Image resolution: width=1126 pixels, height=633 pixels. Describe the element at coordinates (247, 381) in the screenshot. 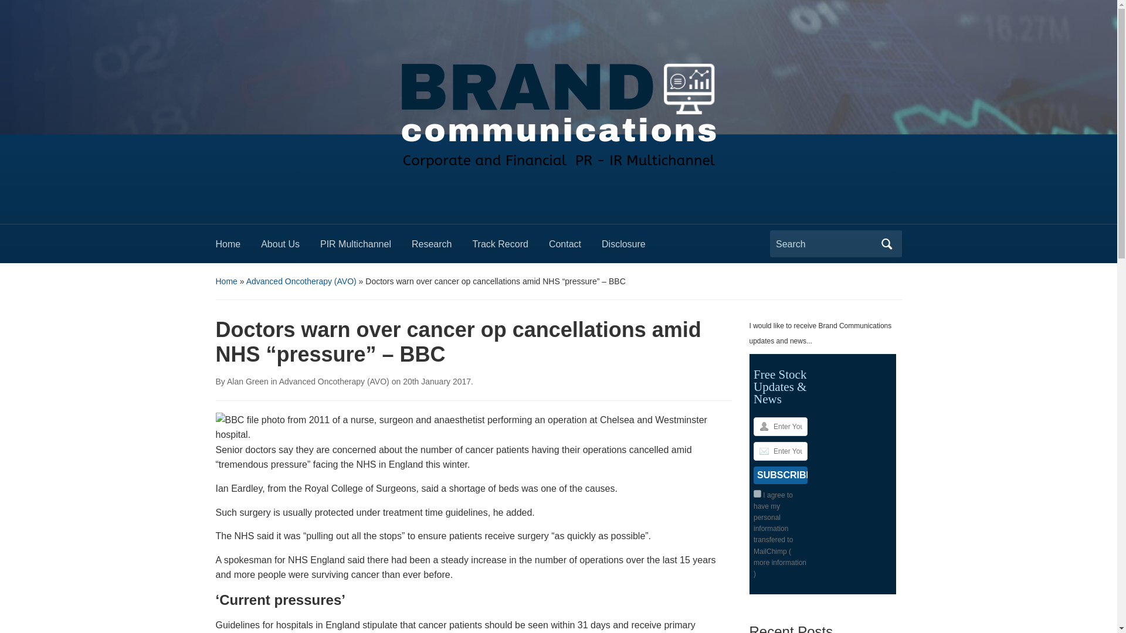

I see `View all posts by Alan Green` at that location.